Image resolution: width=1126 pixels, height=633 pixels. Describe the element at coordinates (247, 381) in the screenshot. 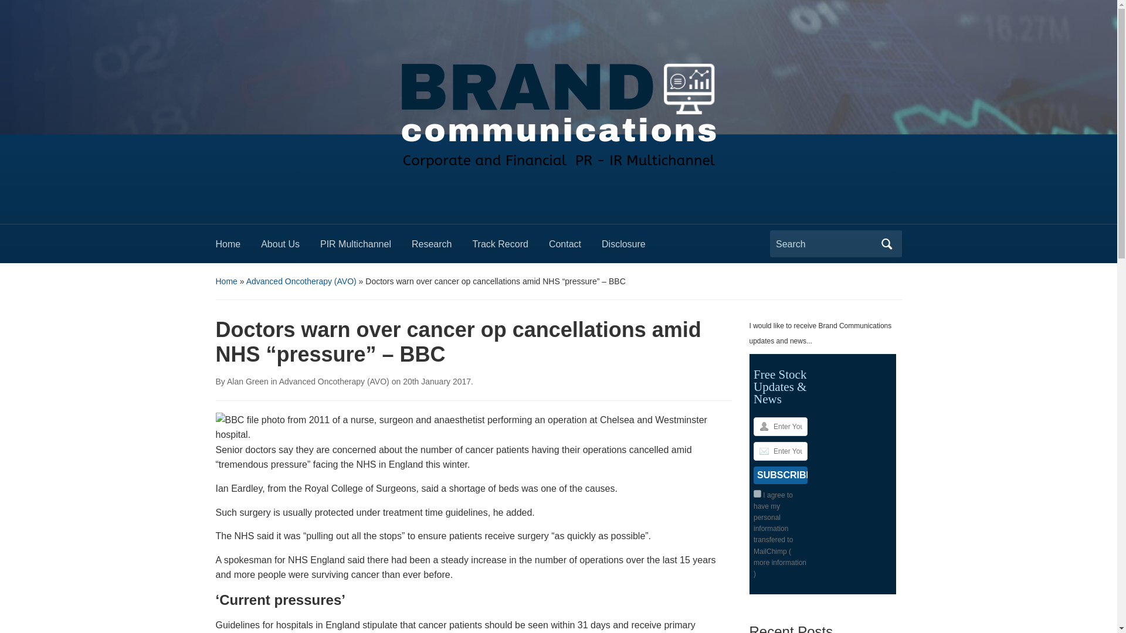

I see `View all posts by Alan Green` at that location.